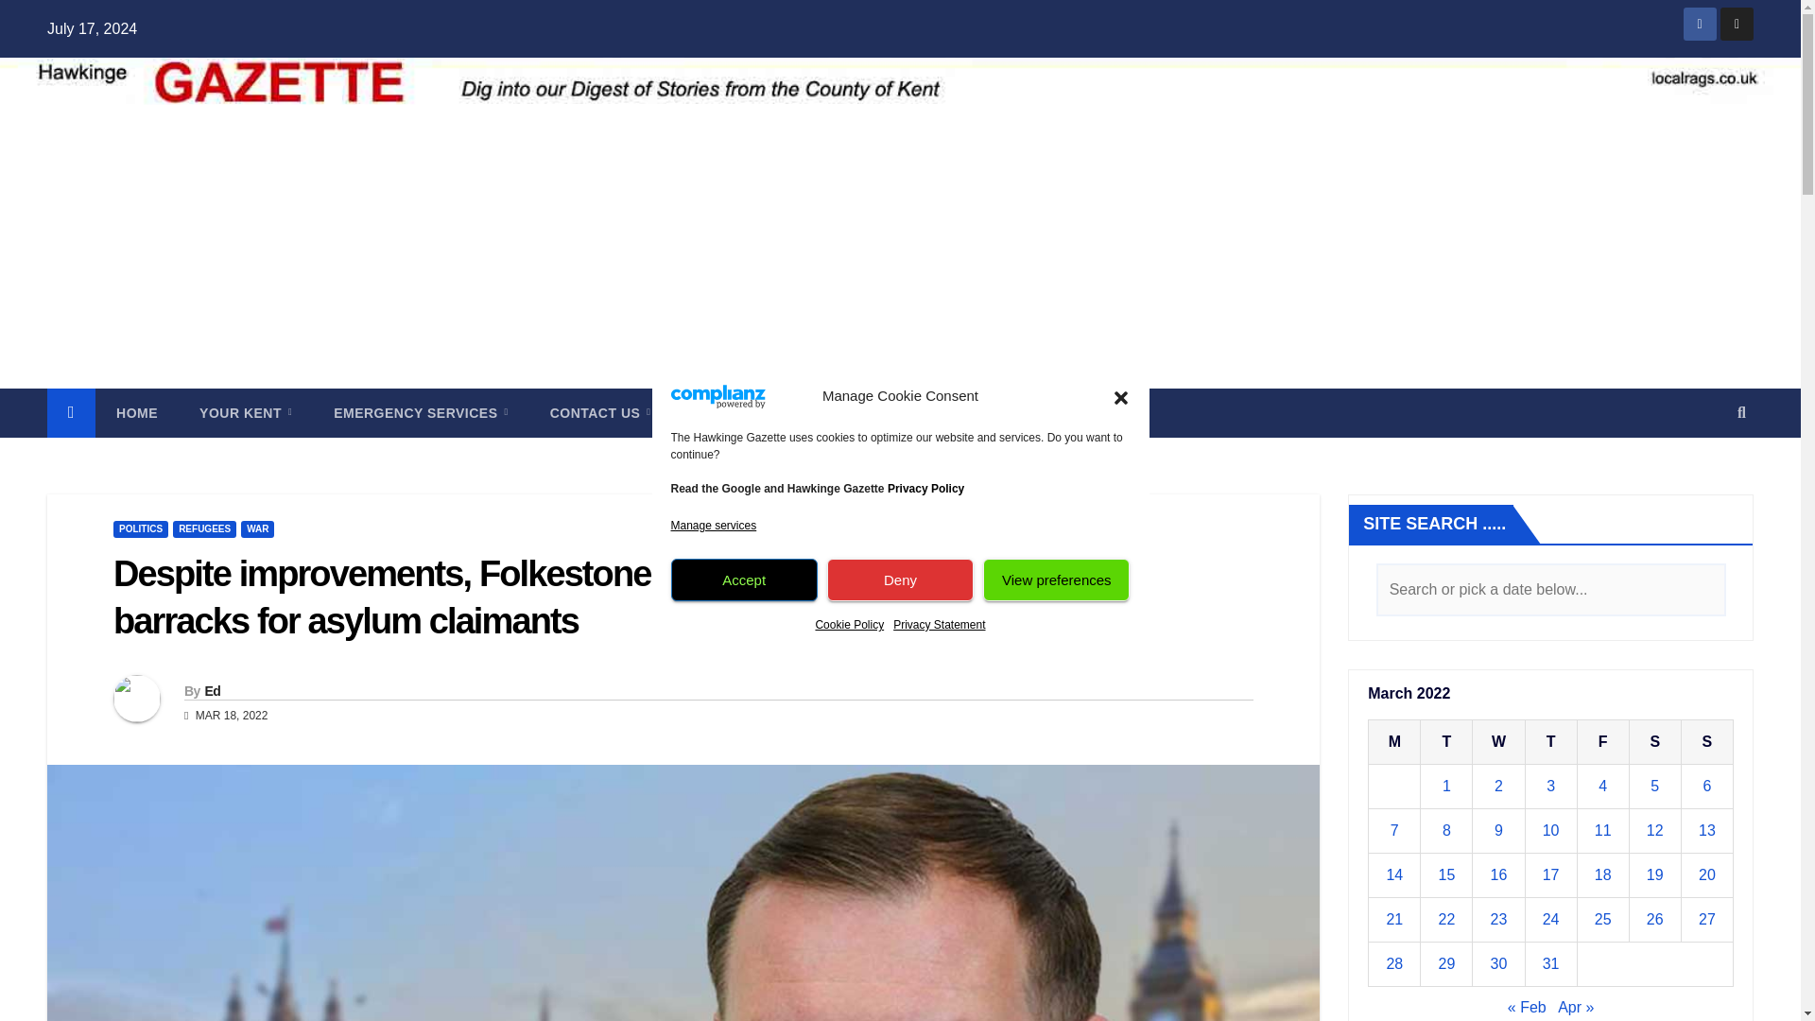 The height and width of the screenshot is (1021, 1815). Describe the element at coordinates (1056, 580) in the screenshot. I see `View preferences` at that location.